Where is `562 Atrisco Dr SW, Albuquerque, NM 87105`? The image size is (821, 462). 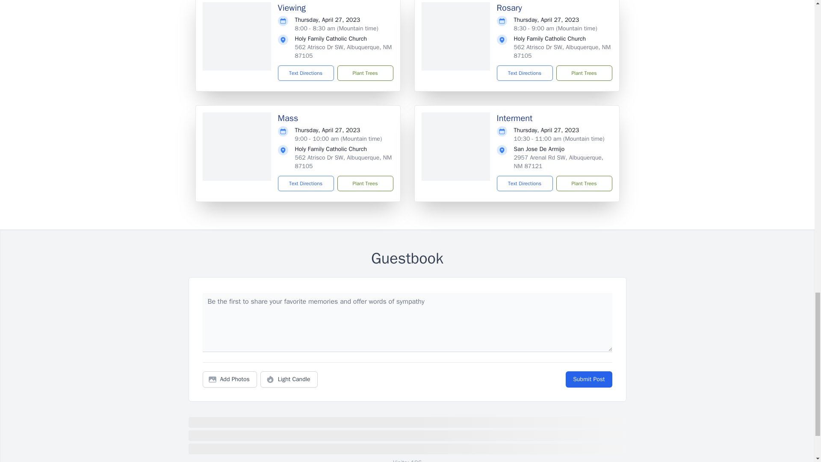 562 Atrisco Dr SW, Albuquerque, NM 87105 is located at coordinates (343, 51).